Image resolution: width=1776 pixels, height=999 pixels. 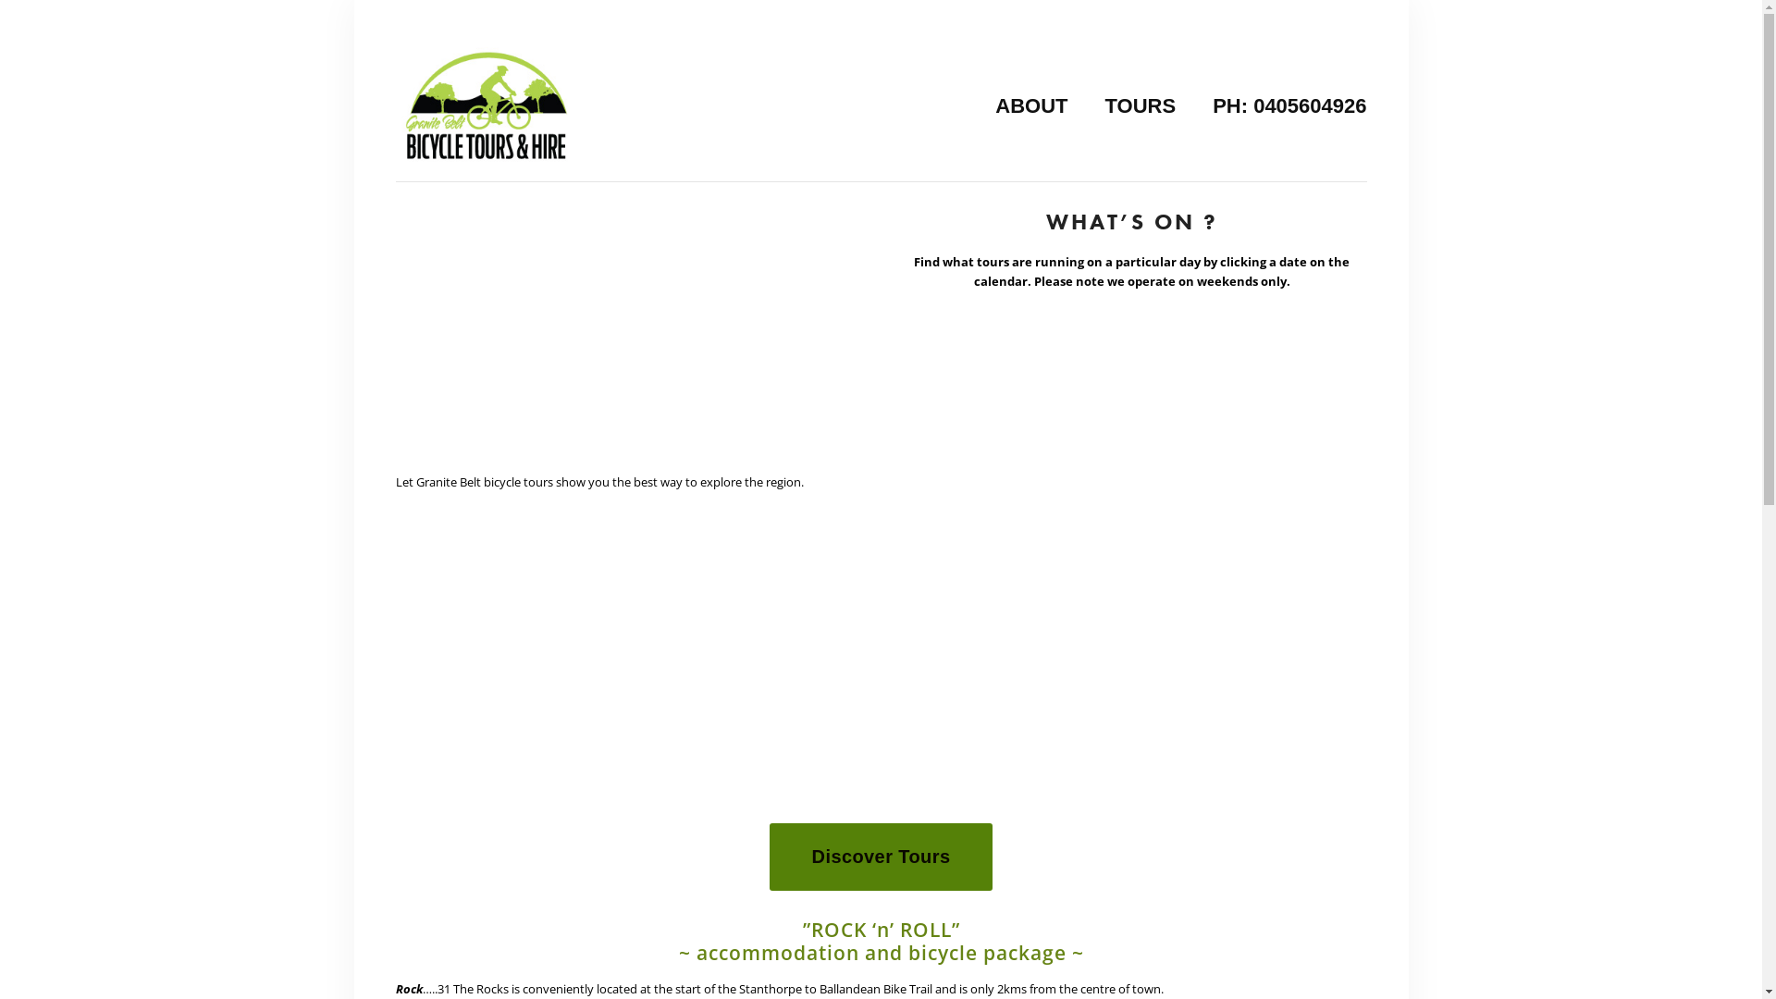 What do you see at coordinates (1141, 105) in the screenshot?
I see `TOURS` at bounding box center [1141, 105].